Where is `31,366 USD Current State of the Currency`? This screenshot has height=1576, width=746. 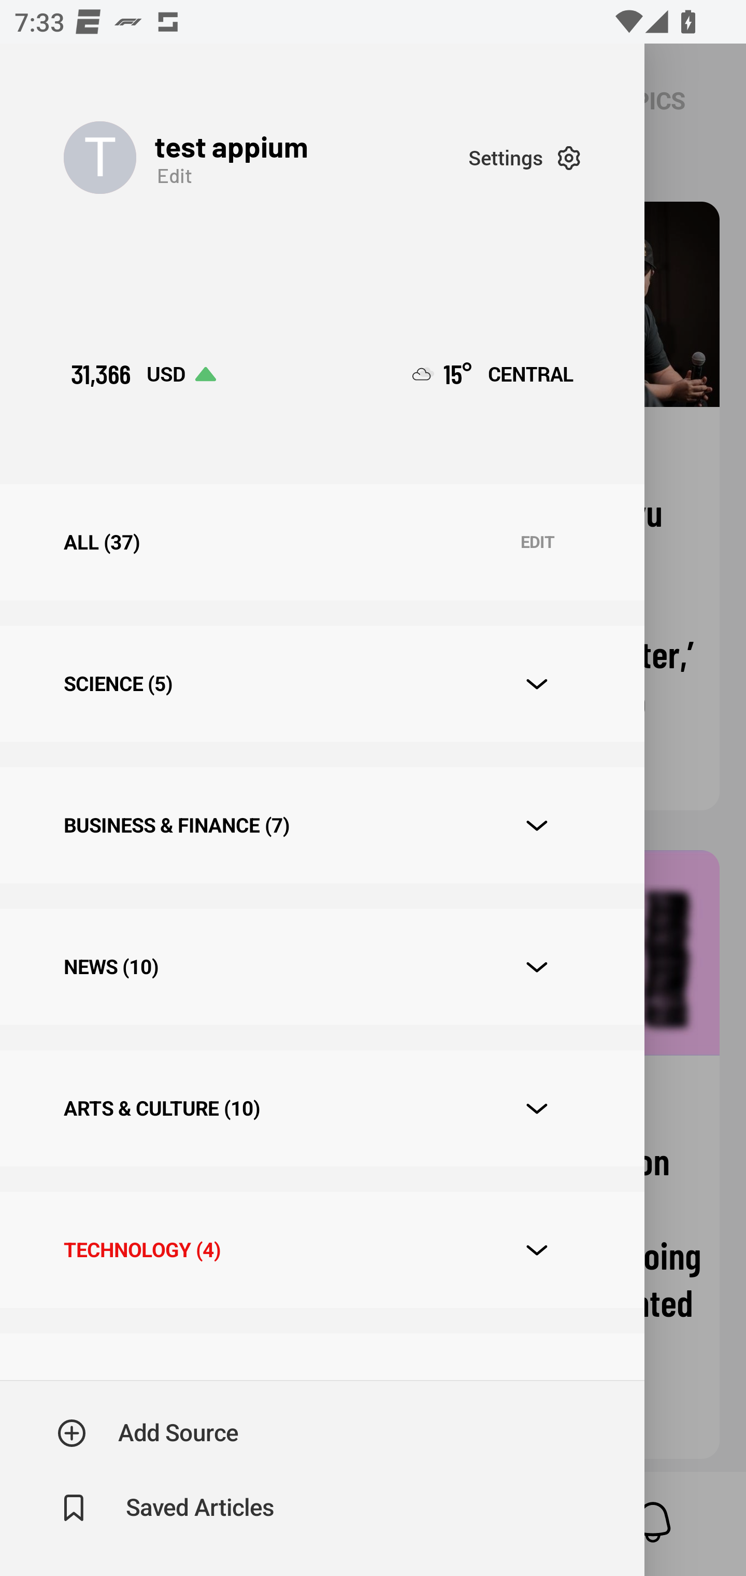 31,366 USD Current State of the Currency is located at coordinates (143, 374).